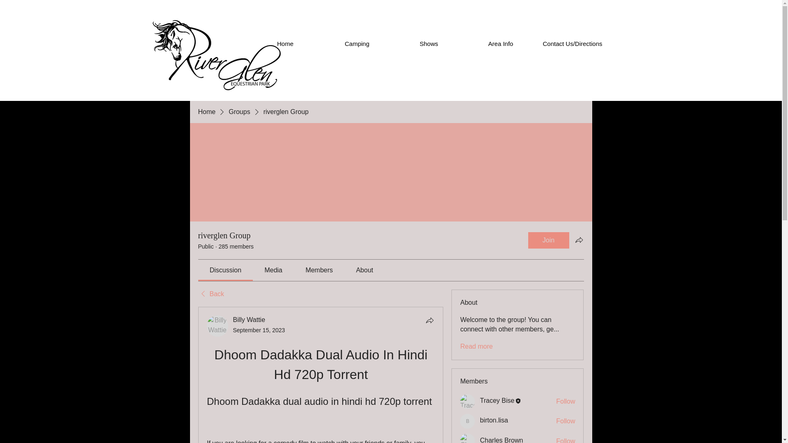 The width and height of the screenshot is (788, 443). What do you see at coordinates (356, 43) in the screenshot?
I see `Camping` at bounding box center [356, 43].